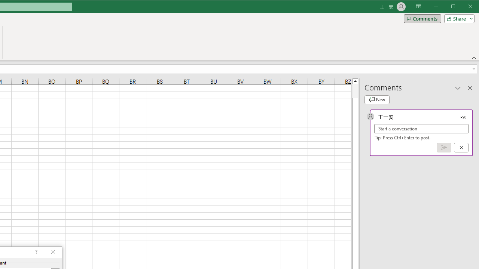 The image size is (479, 269). Describe the element at coordinates (461, 148) in the screenshot. I see `Cancel` at that location.